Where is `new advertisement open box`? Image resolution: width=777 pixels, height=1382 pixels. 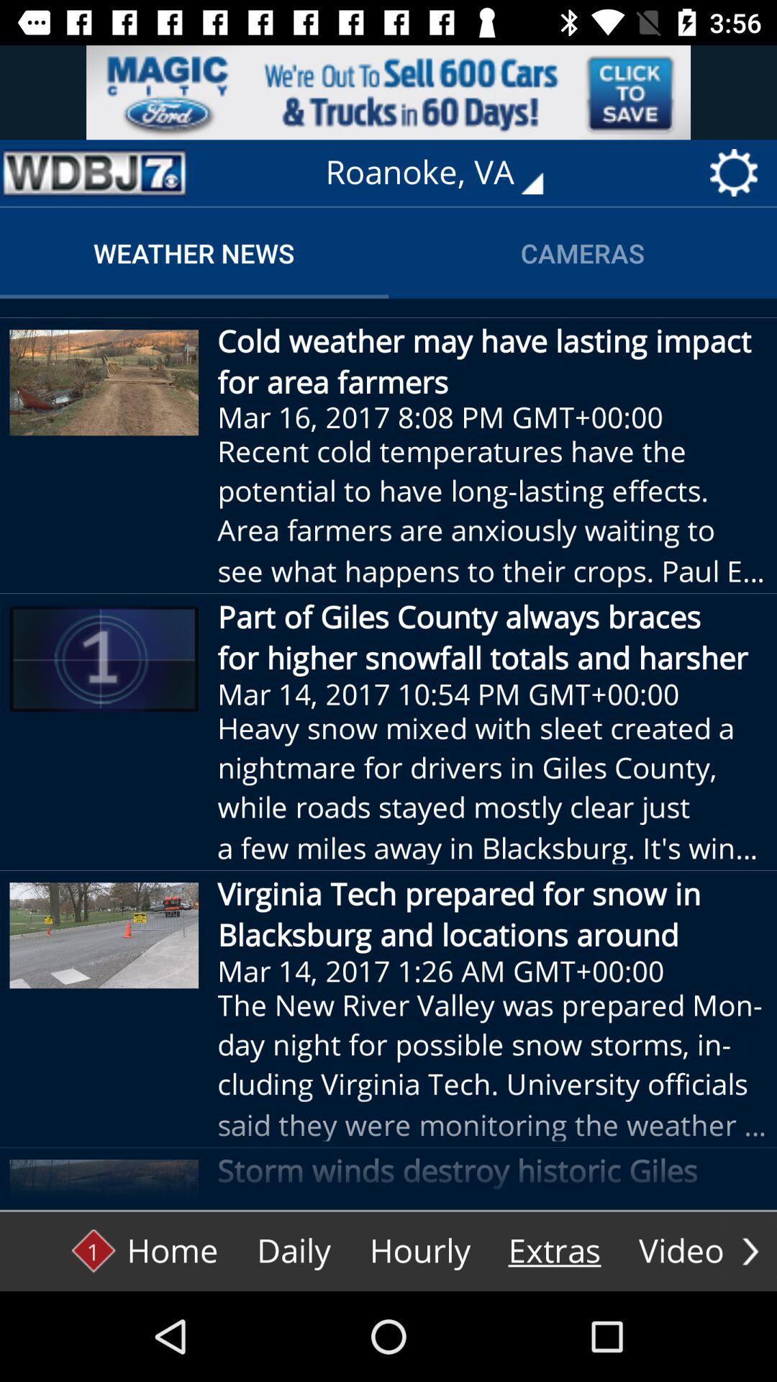
new advertisement open box is located at coordinates (388, 92).